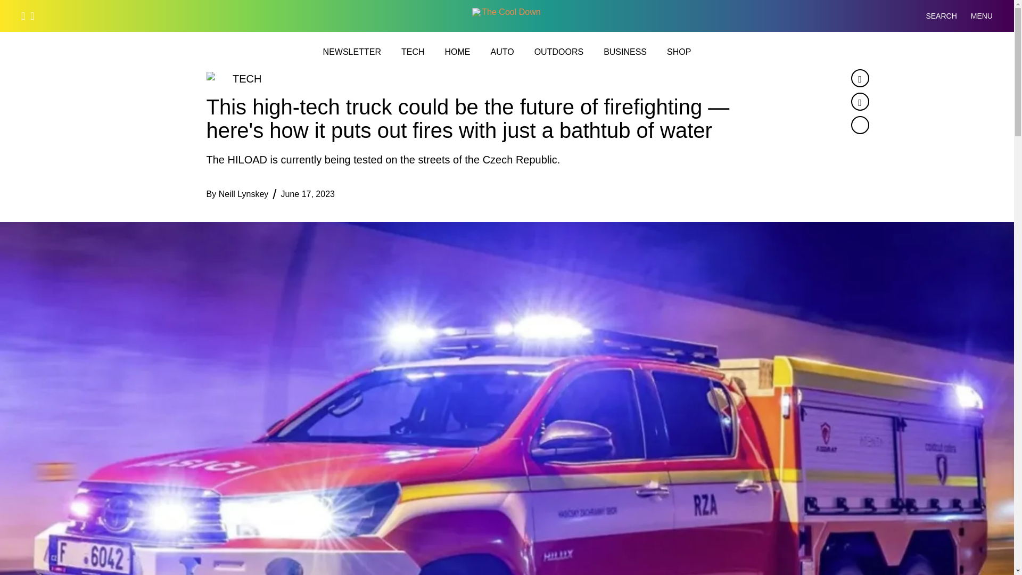  I want to click on Twitter, so click(859, 101).